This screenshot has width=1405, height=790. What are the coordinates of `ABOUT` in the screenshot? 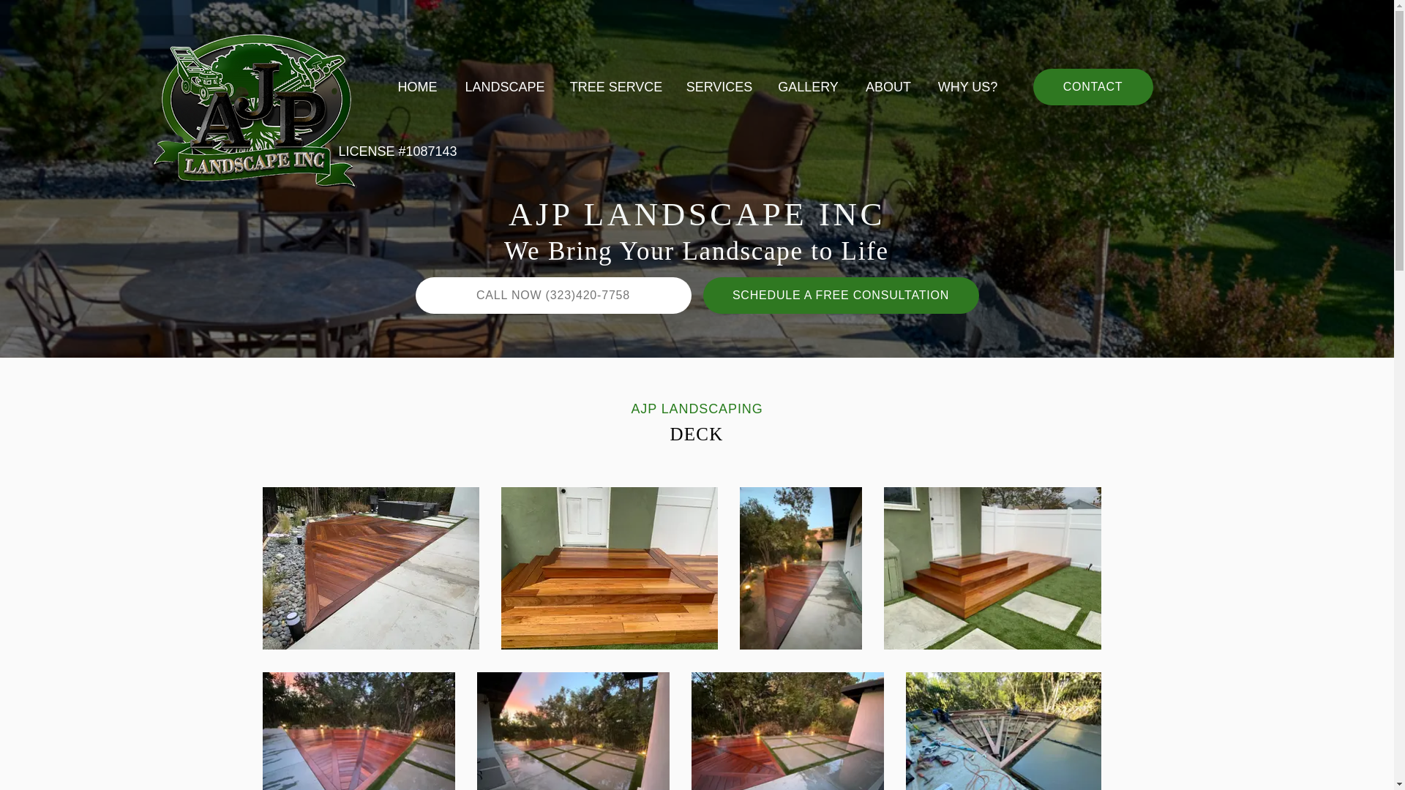 It's located at (888, 86).